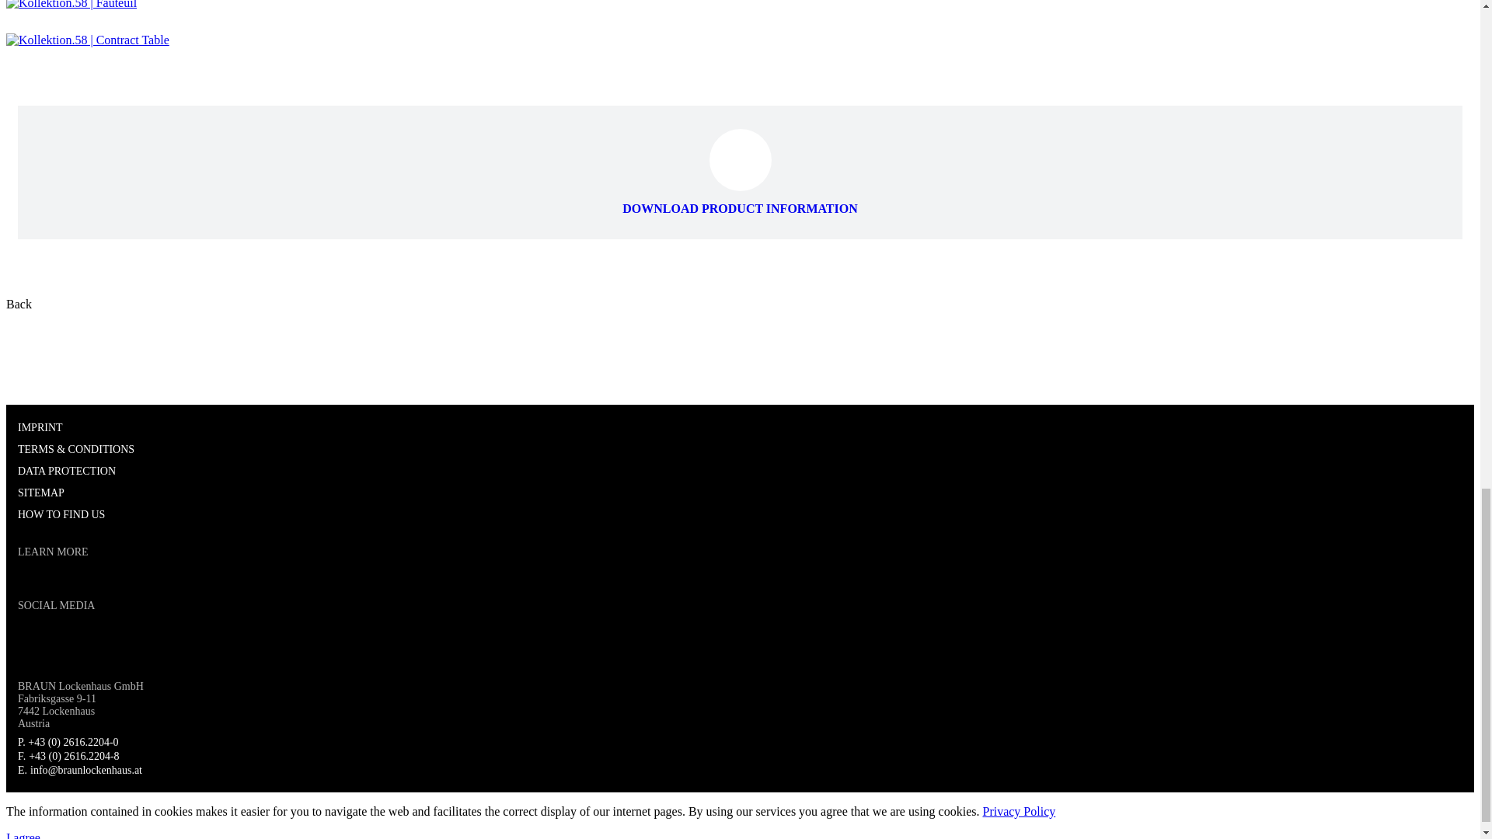  What do you see at coordinates (67, 471) in the screenshot?
I see `DATA PROTECTION` at bounding box center [67, 471].